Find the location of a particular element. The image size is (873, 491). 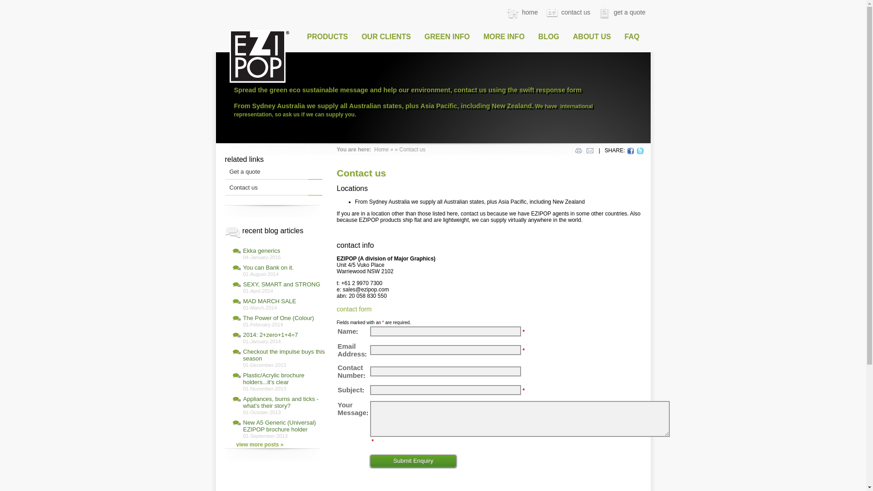

Email Page is located at coordinates (590, 151).